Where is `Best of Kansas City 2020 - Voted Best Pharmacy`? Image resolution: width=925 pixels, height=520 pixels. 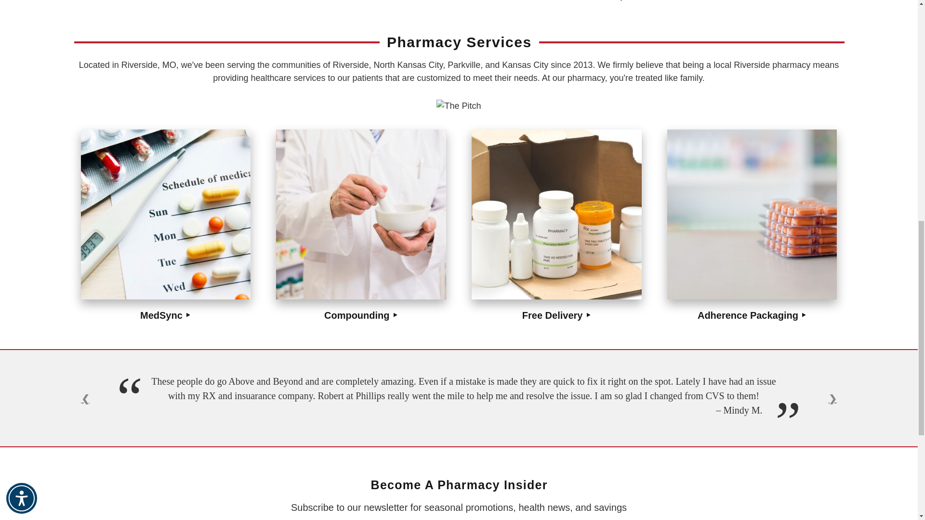
Best of Kansas City 2020 - Voted Best Pharmacy is located at coordinates (459, 106).